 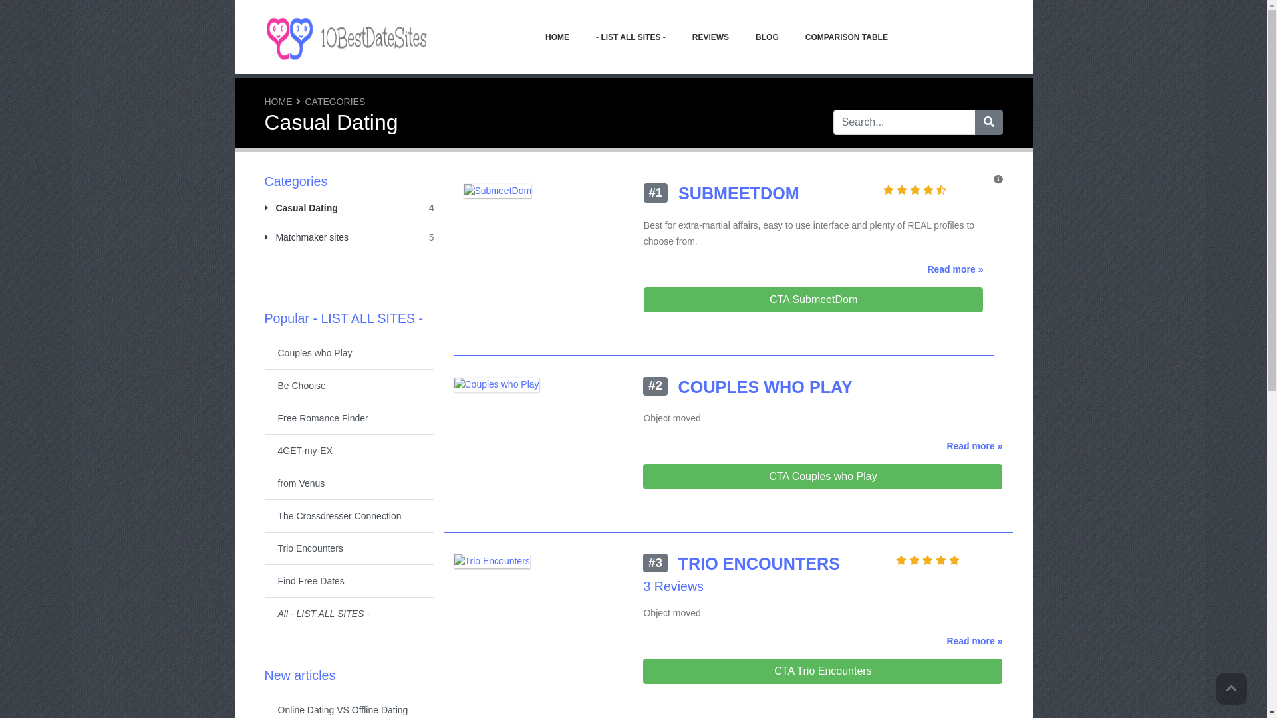 What do you see at coordinates (348, 37) in the screenshot?
I see `10bestdatesites.com` at bounding box center [348, 37].